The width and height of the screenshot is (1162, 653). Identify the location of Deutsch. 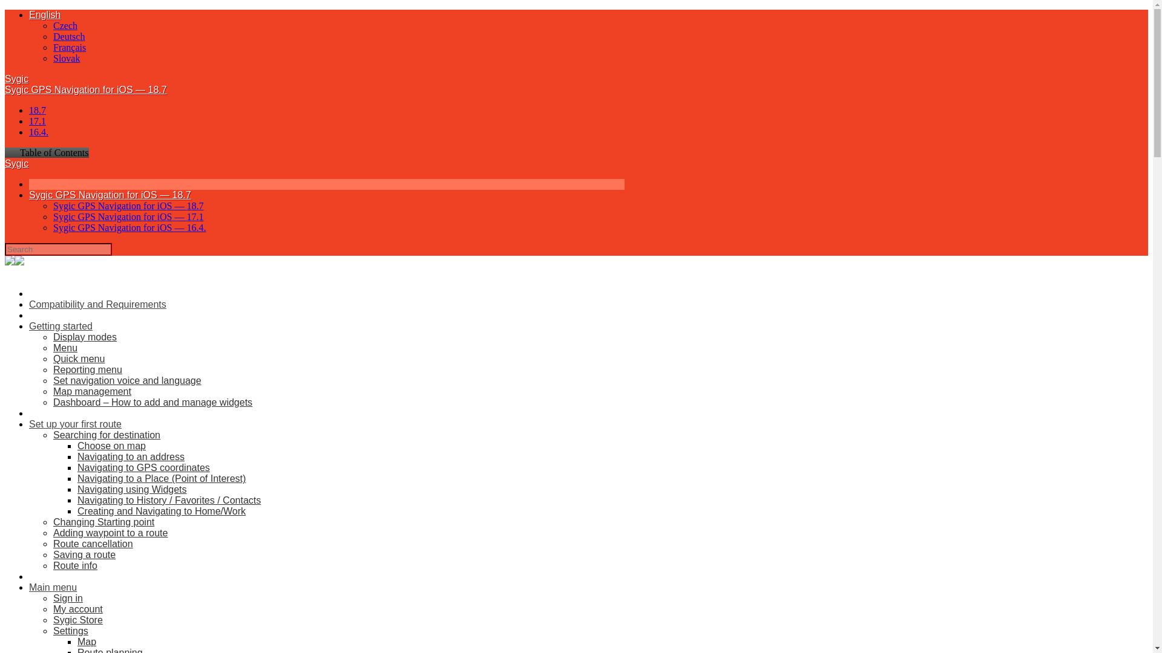
(69, 36).